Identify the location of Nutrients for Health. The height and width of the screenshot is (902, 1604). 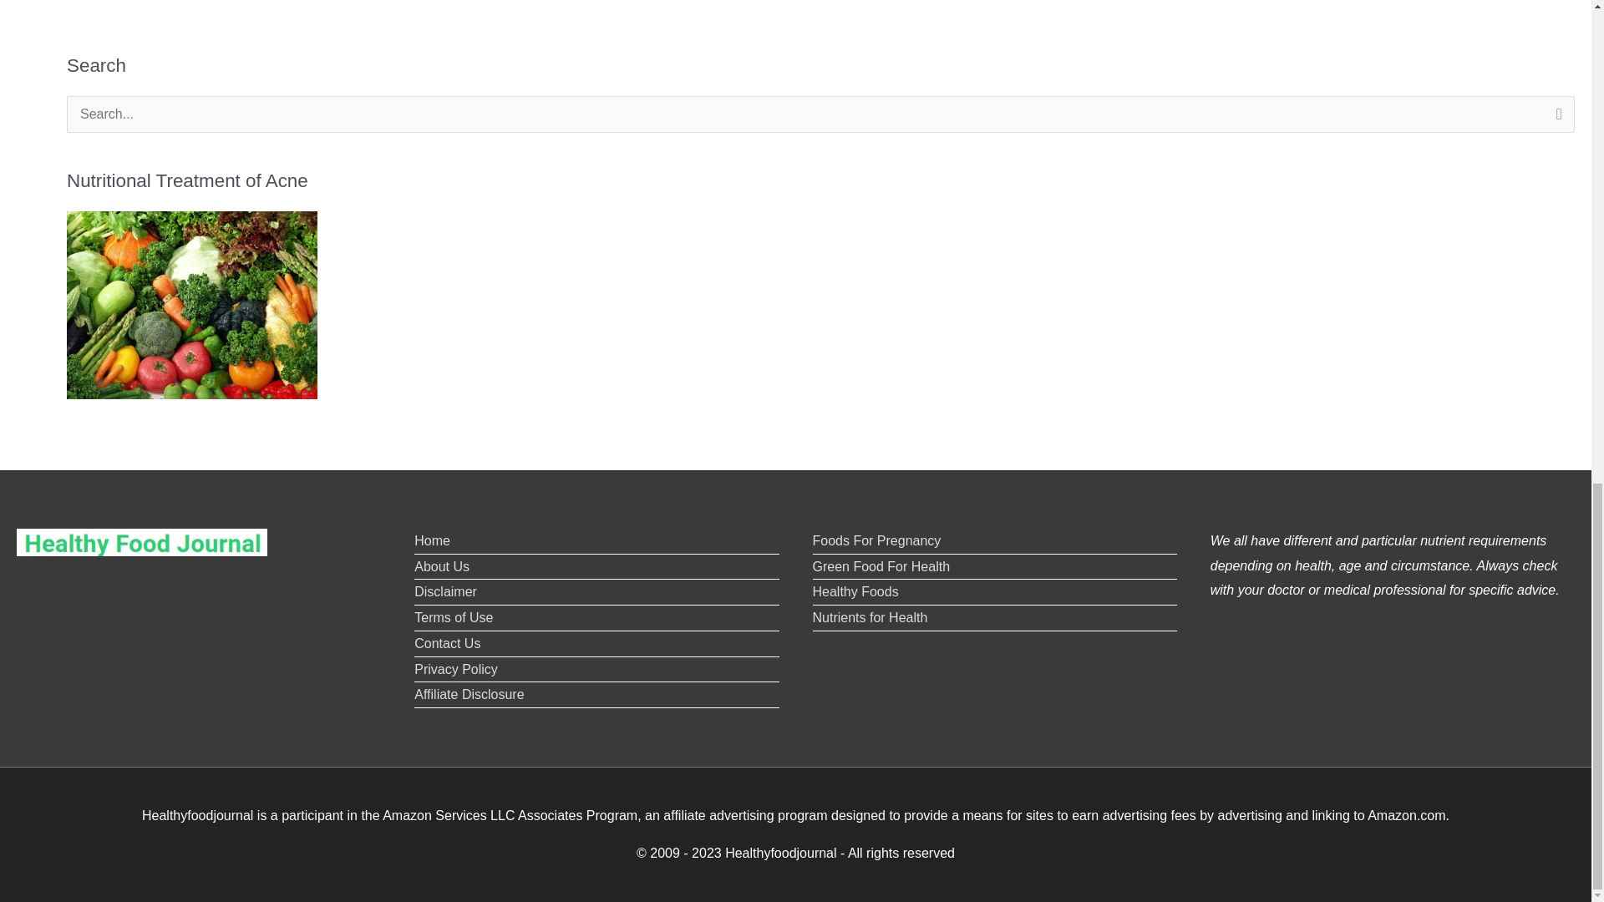
(869, 618).